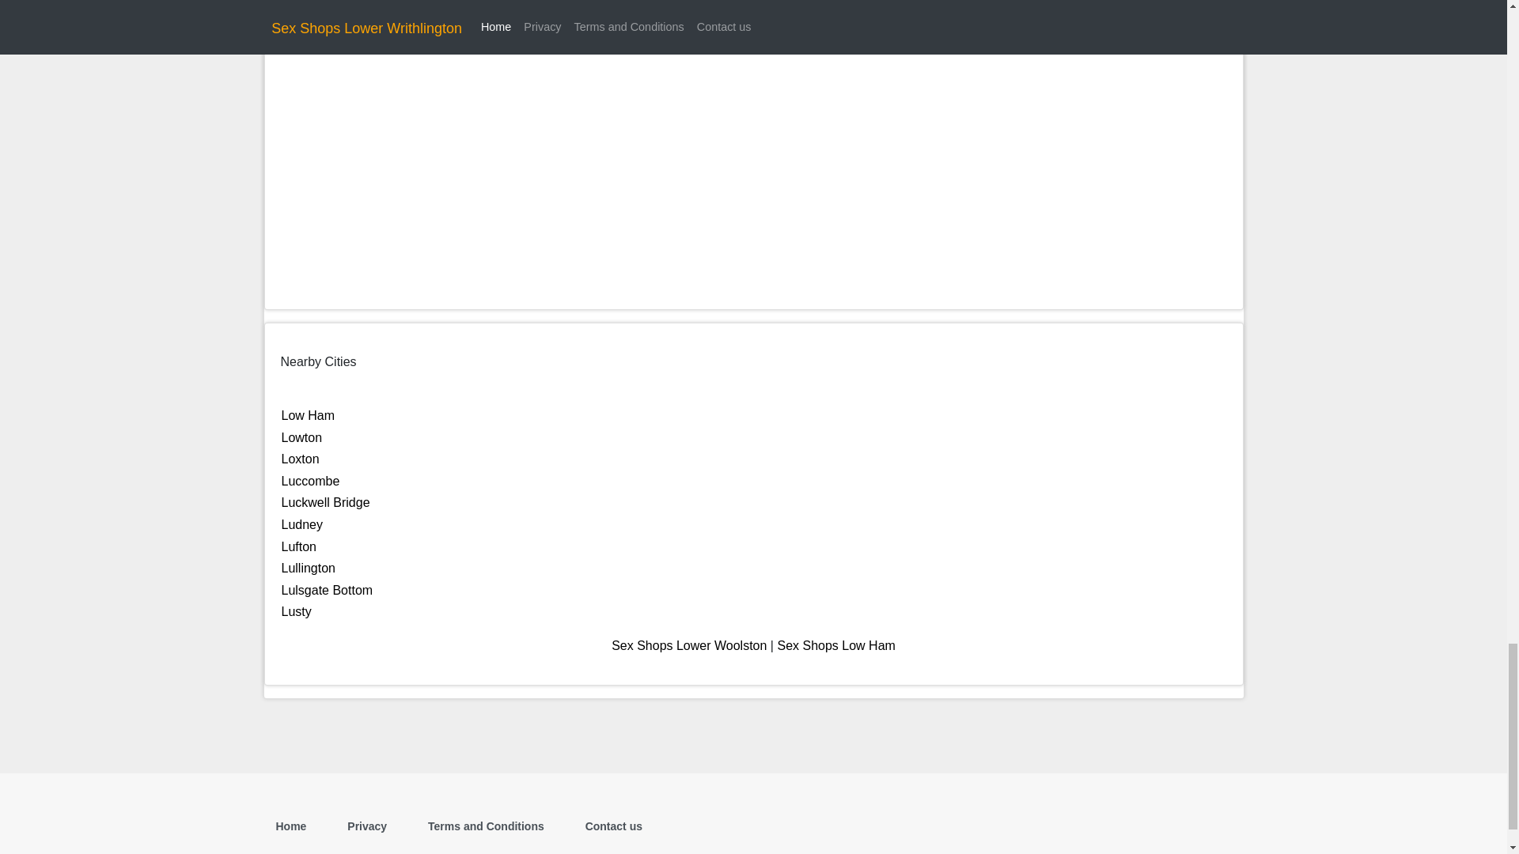 Image resolution: width=1519 pixels, height=854 pixels. I want to click on Luckwell Bridge, so click(326, 502).